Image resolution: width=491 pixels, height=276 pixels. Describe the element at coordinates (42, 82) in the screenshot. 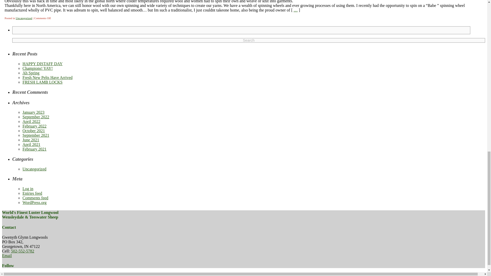

I see `FRESH LAMB LOCKS` at that location.